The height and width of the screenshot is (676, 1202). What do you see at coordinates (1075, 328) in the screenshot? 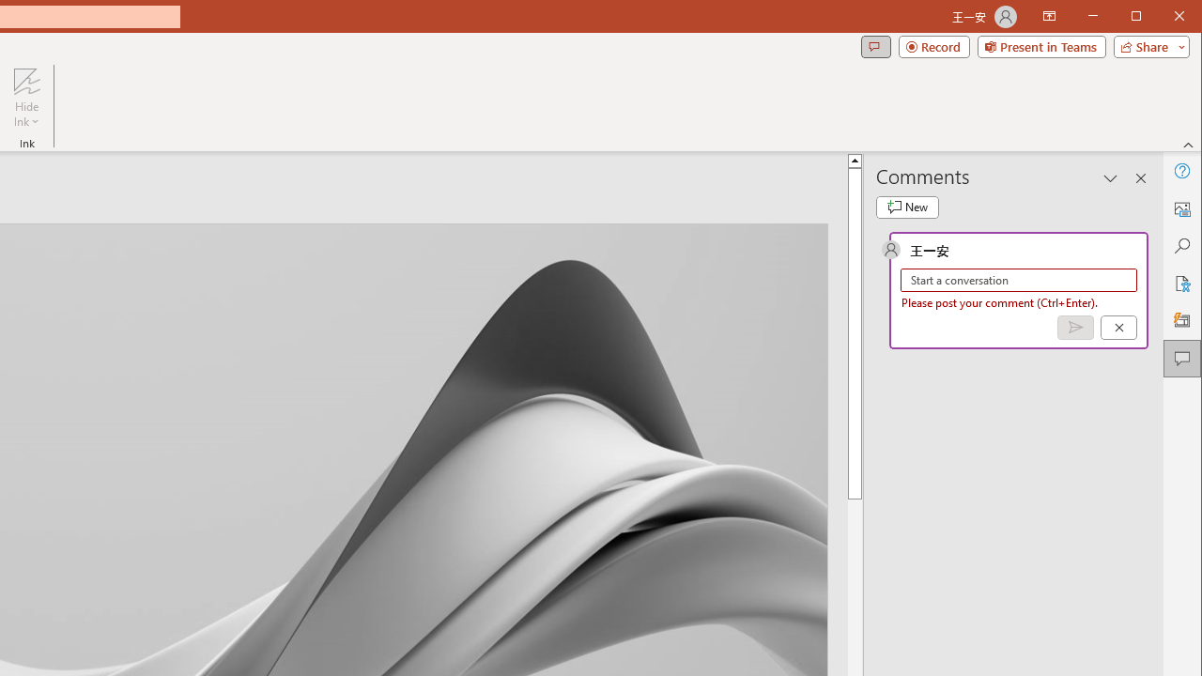
I see `Post comment (Ctrl + Enter)` at bounding box center [1075, 328].